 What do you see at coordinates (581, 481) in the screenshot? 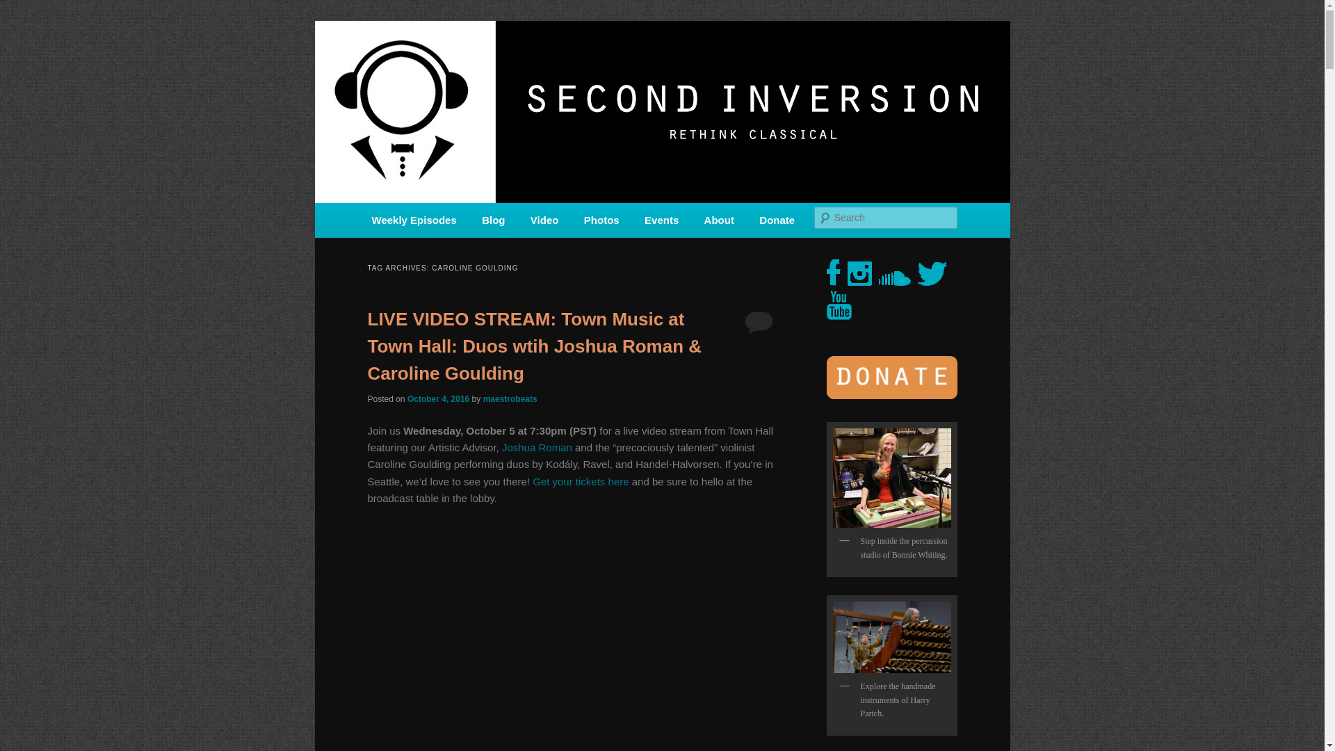
I see `Get your tickets here` at bounding box center [581, 481].